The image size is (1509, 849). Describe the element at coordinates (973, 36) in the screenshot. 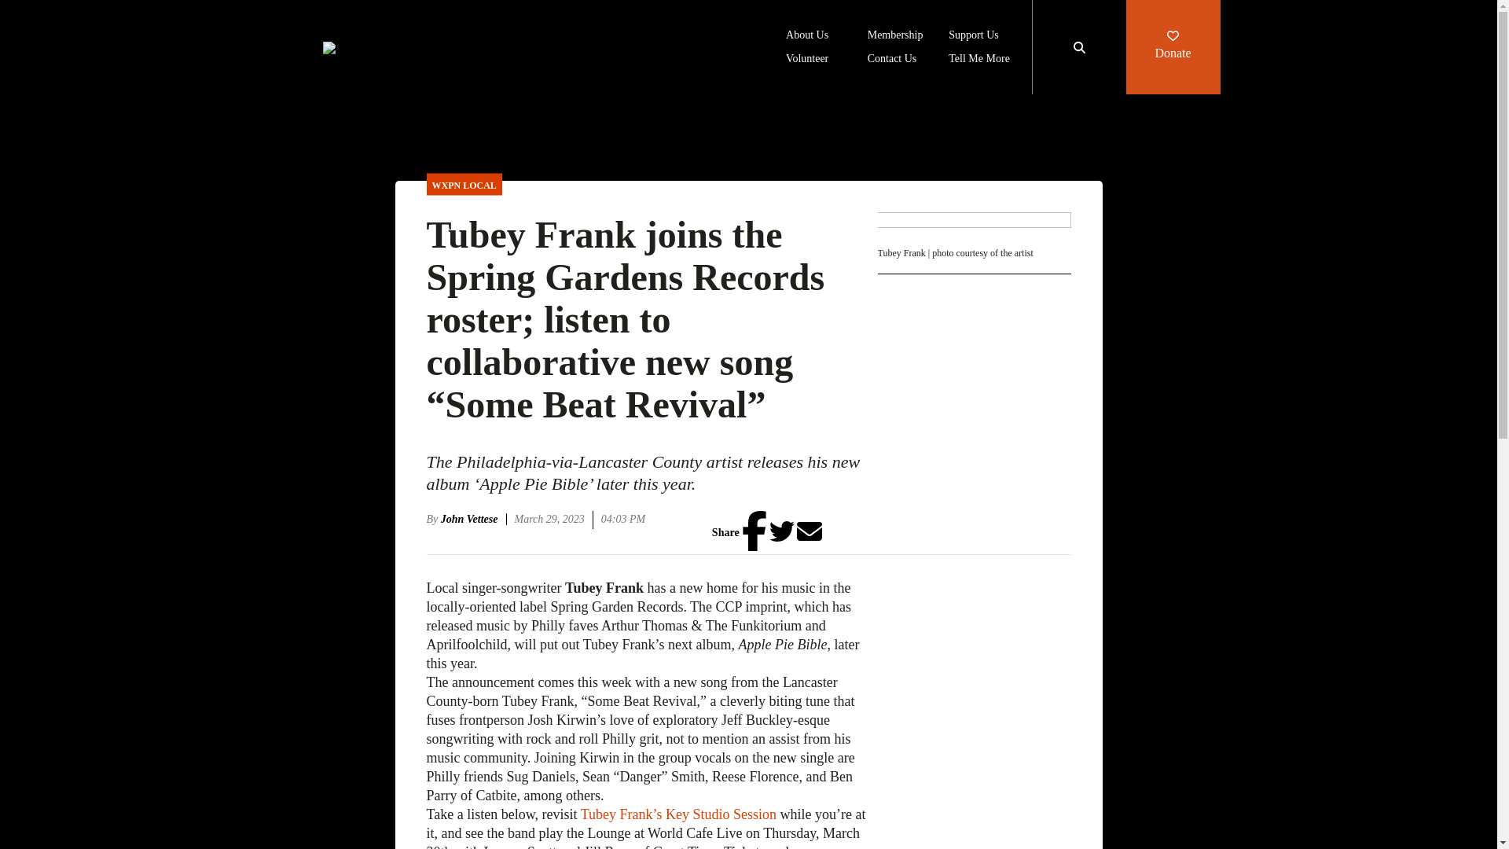

I see `Support Us` at that location.